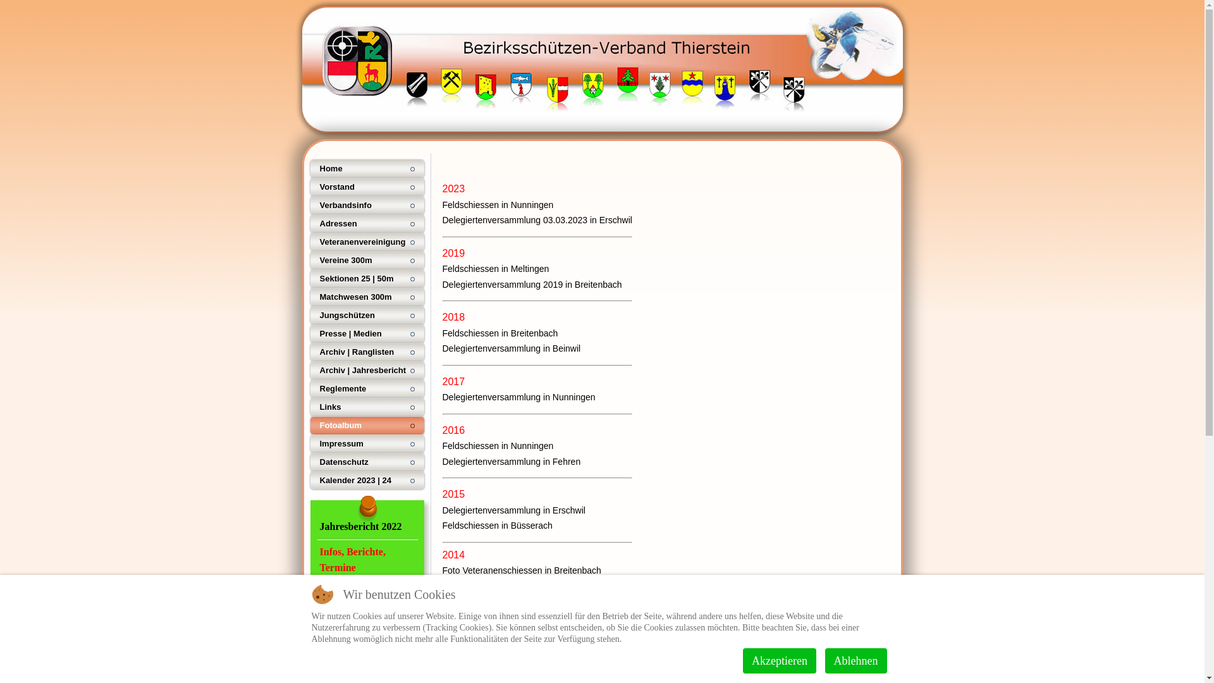 This screenshot has width=1214, height=683. What do you see at coordinates (367, 187) in the screenshot?
I see `Vorstand` at bounding box center [367, 187].